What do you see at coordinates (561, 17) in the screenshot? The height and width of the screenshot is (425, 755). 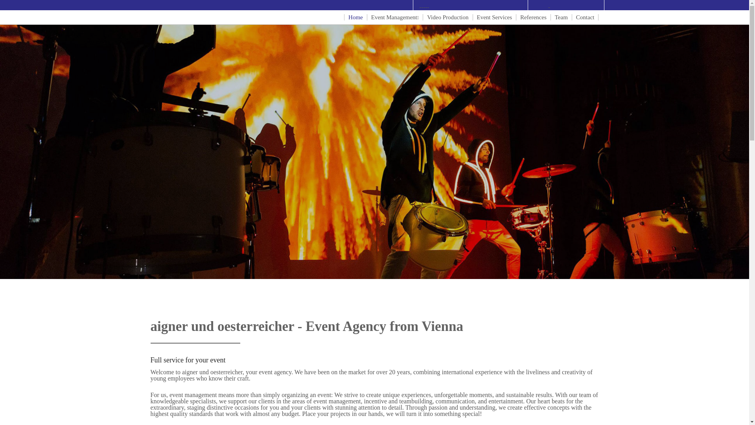 I see `Team` at bounding box center [561, 17].